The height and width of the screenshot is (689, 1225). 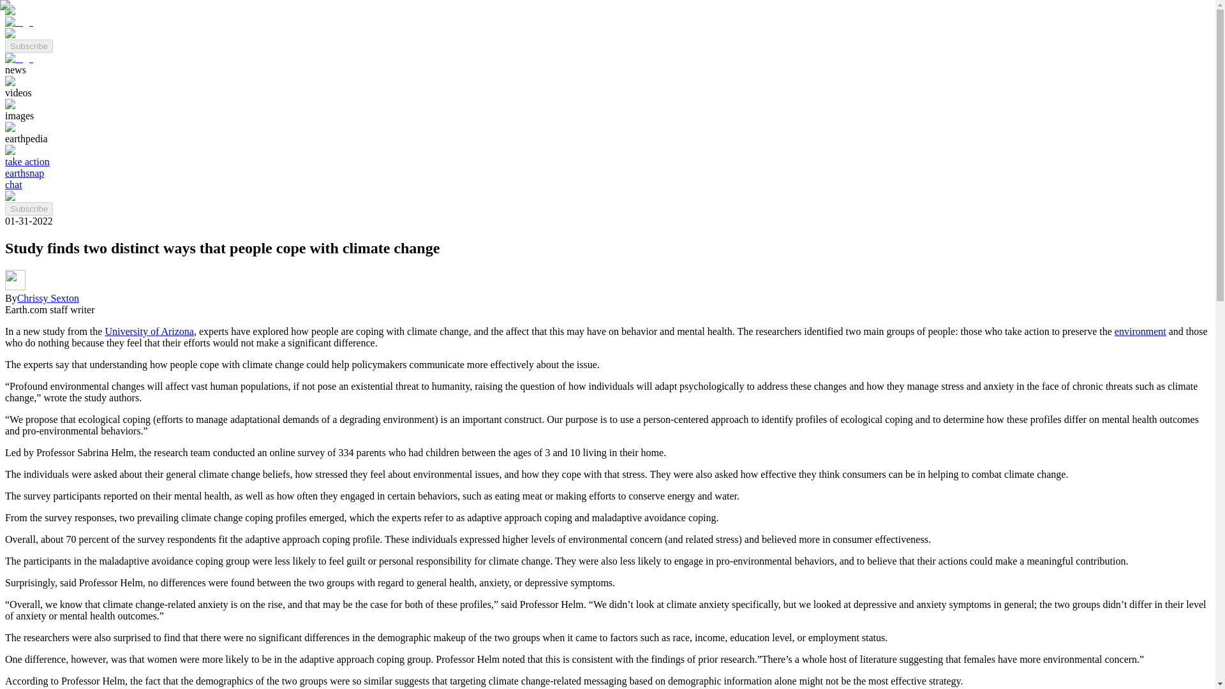 I want to click on earthsnap, so click(x=24, y=173).